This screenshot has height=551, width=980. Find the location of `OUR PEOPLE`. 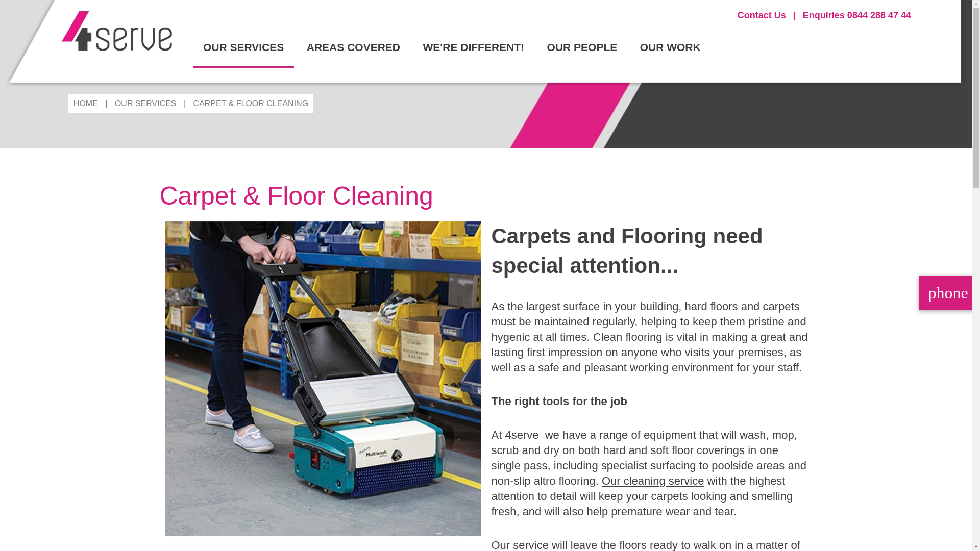

OUR PEOPLE is located at coordinates (582, 47).